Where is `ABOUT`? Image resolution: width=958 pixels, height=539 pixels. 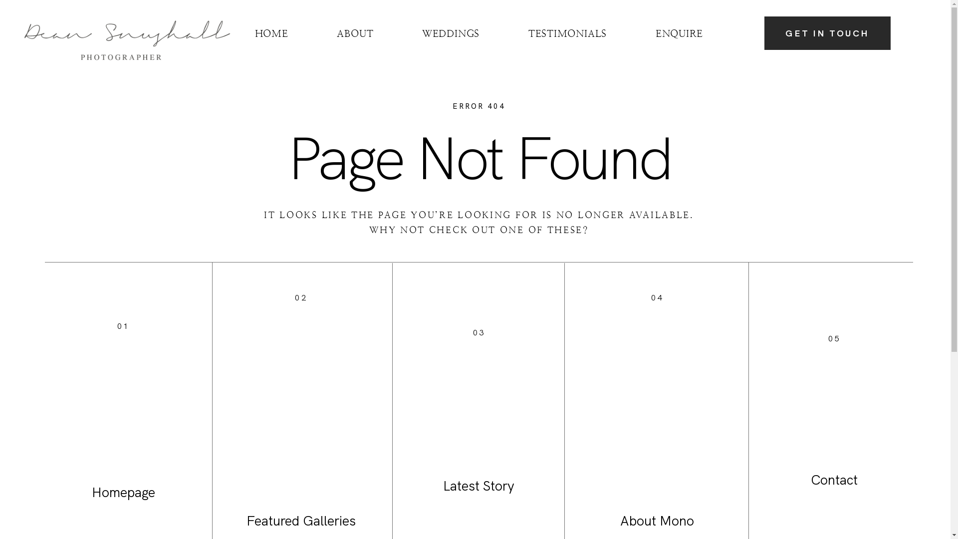 ABOUT is located at coordinates (355, 34).